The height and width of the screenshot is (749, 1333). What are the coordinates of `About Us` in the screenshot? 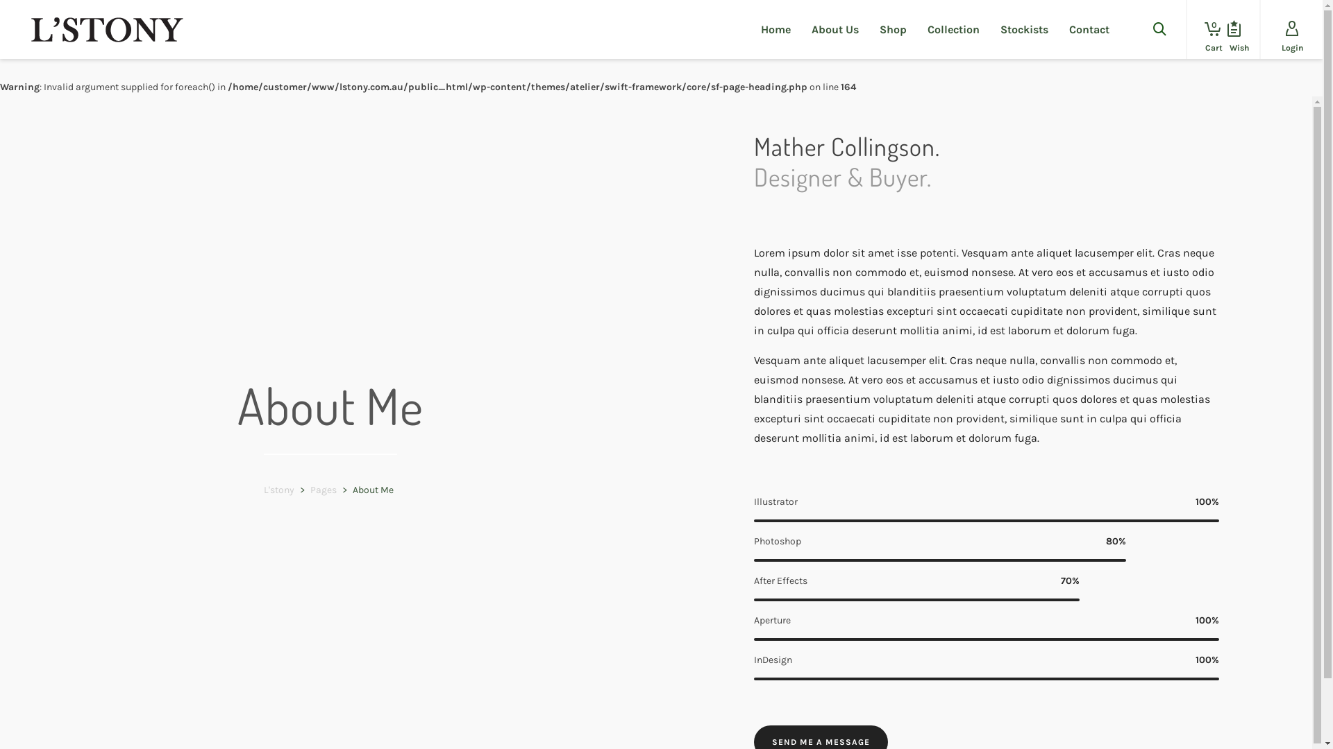 It's located at (835, 29).